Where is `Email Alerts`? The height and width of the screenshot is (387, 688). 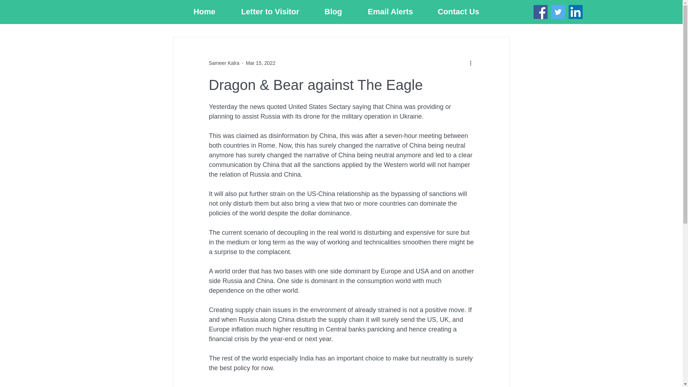 Email Alerts is located at coordinates (390, 11).